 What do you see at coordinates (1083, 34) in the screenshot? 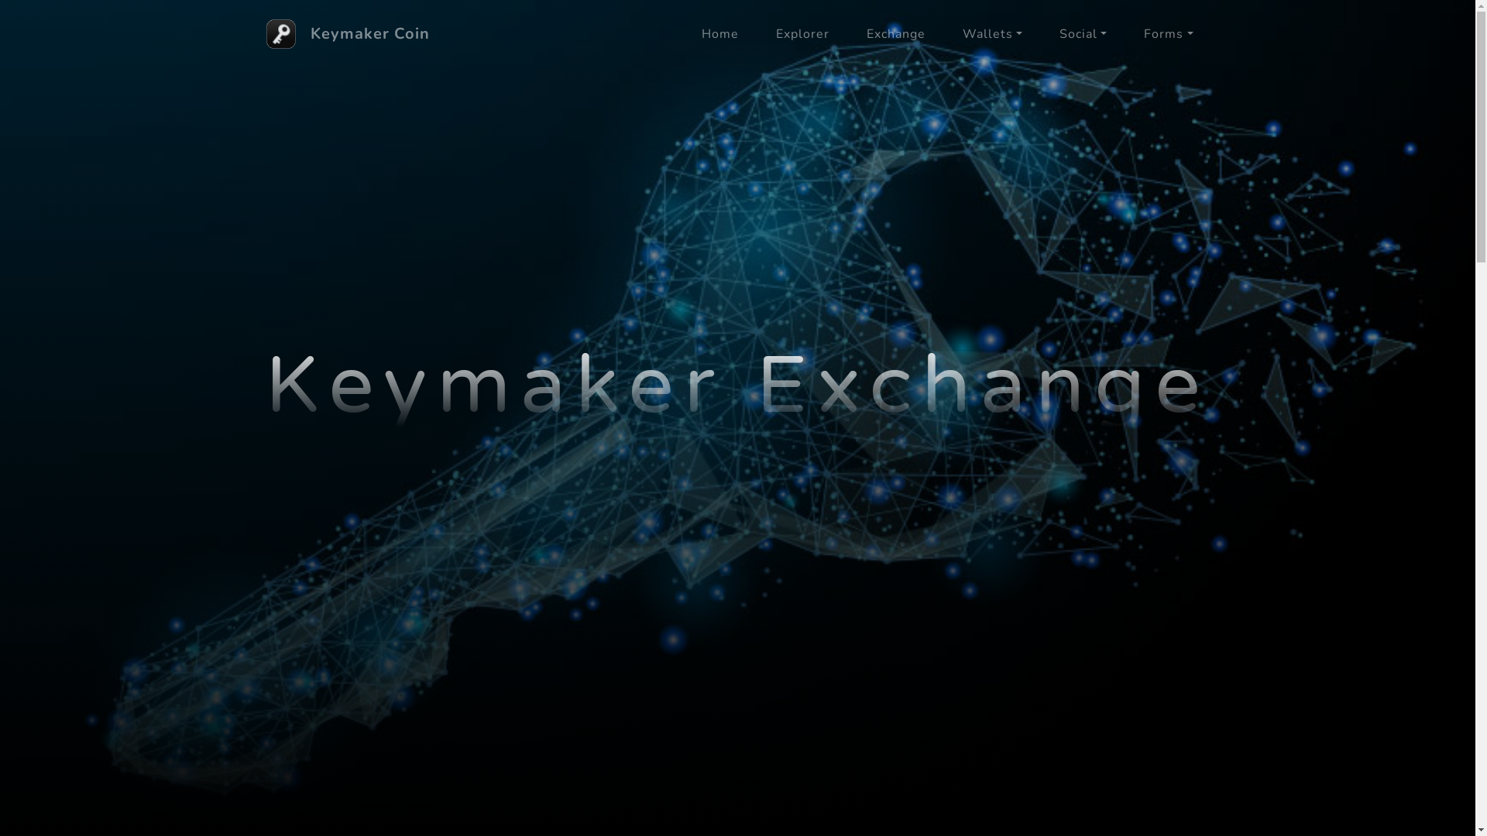
I see `Social` at bounding box center [1083, 34].